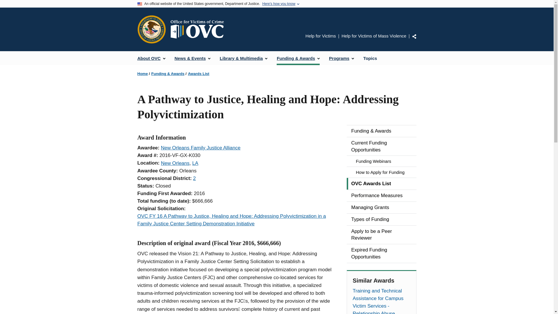  Describe the element at coordinates (414, 36) in the screenshot. I see `Choose a social sharing platform` at that location.